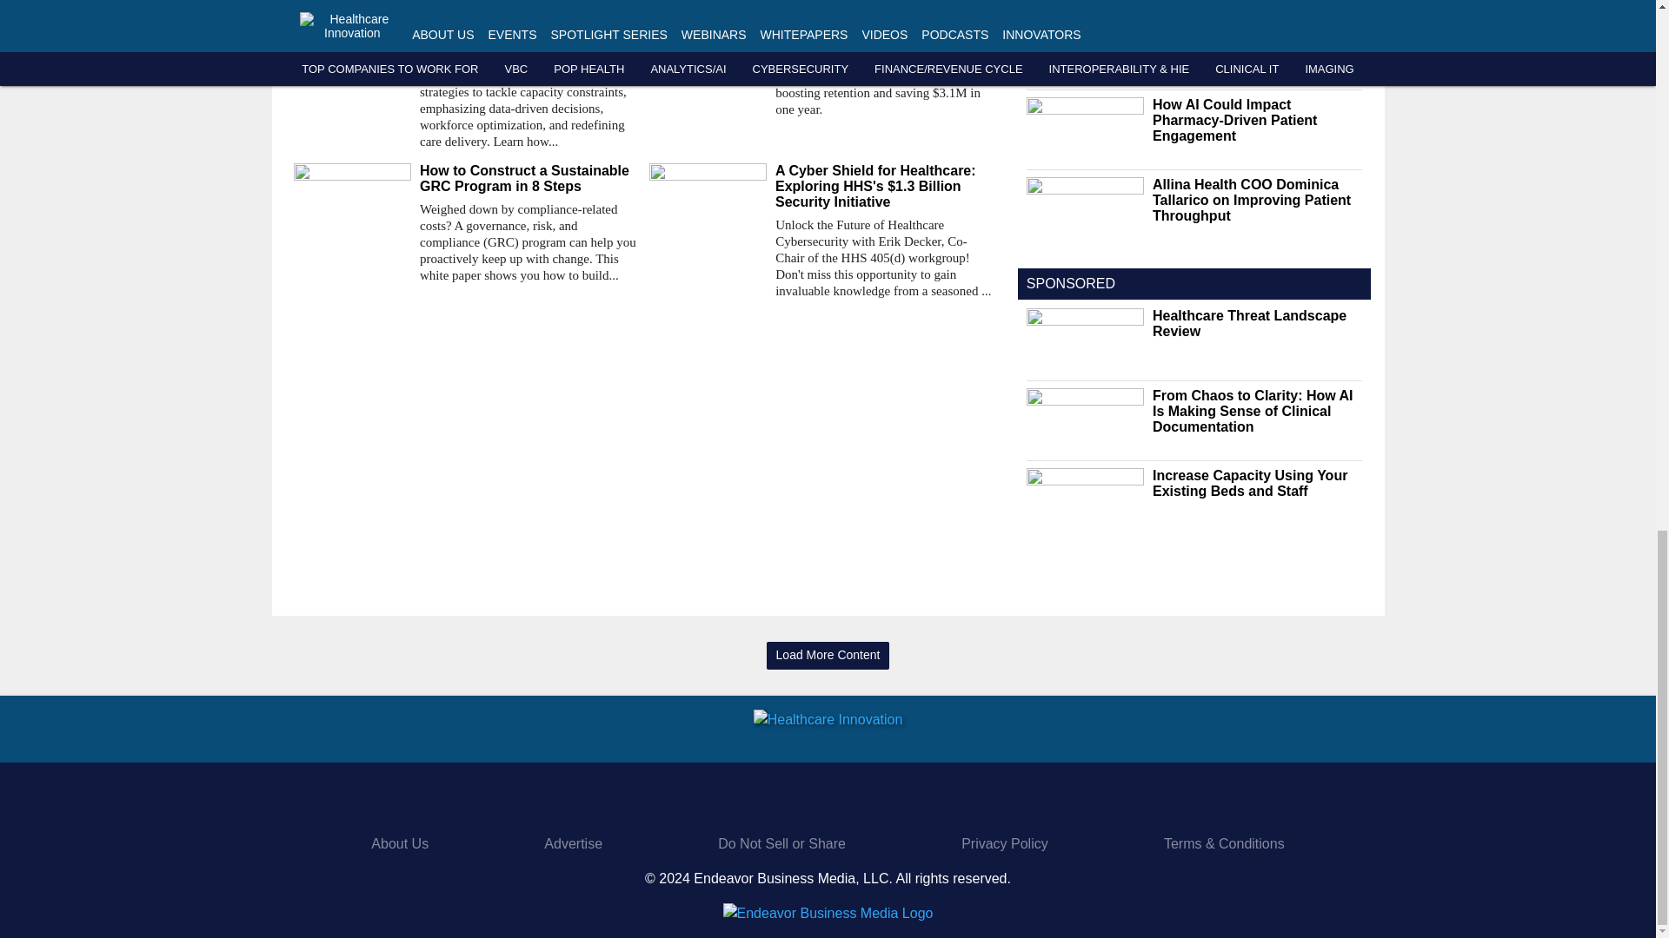  I want to click on How to Construct a Sustainable GRC Program in 8 Steps, so click(527, 178).